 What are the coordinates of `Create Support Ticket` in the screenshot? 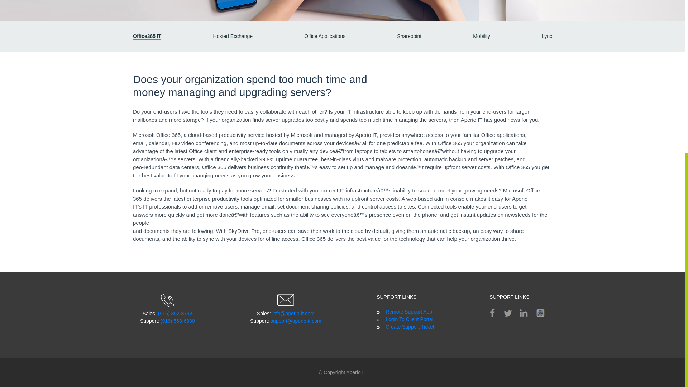 It's located at (410, 327).